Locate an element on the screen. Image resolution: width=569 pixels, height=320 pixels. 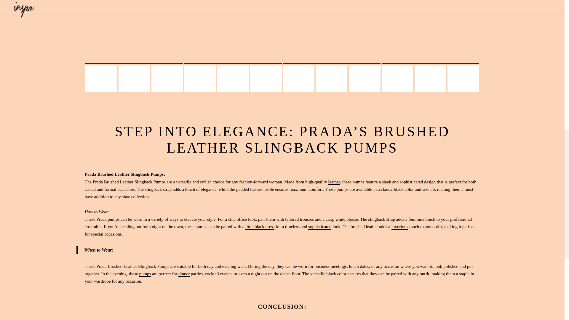
c is located at coordinates (344, 248).